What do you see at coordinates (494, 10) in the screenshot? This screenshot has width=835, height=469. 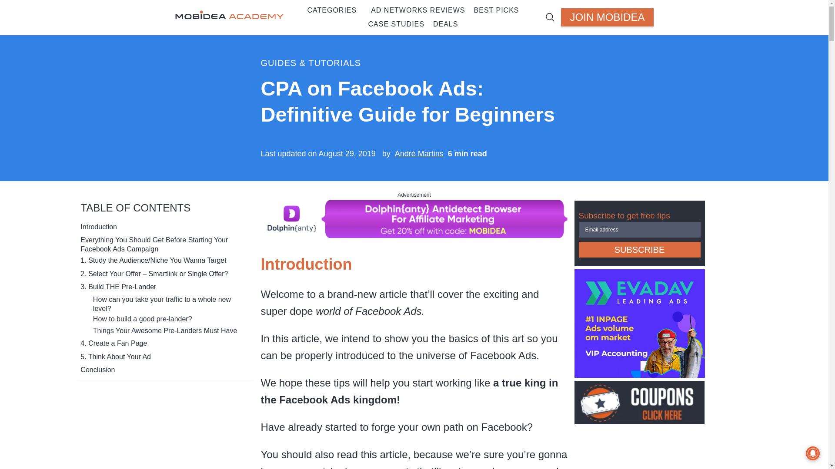 I see `BEST PICKS` at bounding box center [494, 10].